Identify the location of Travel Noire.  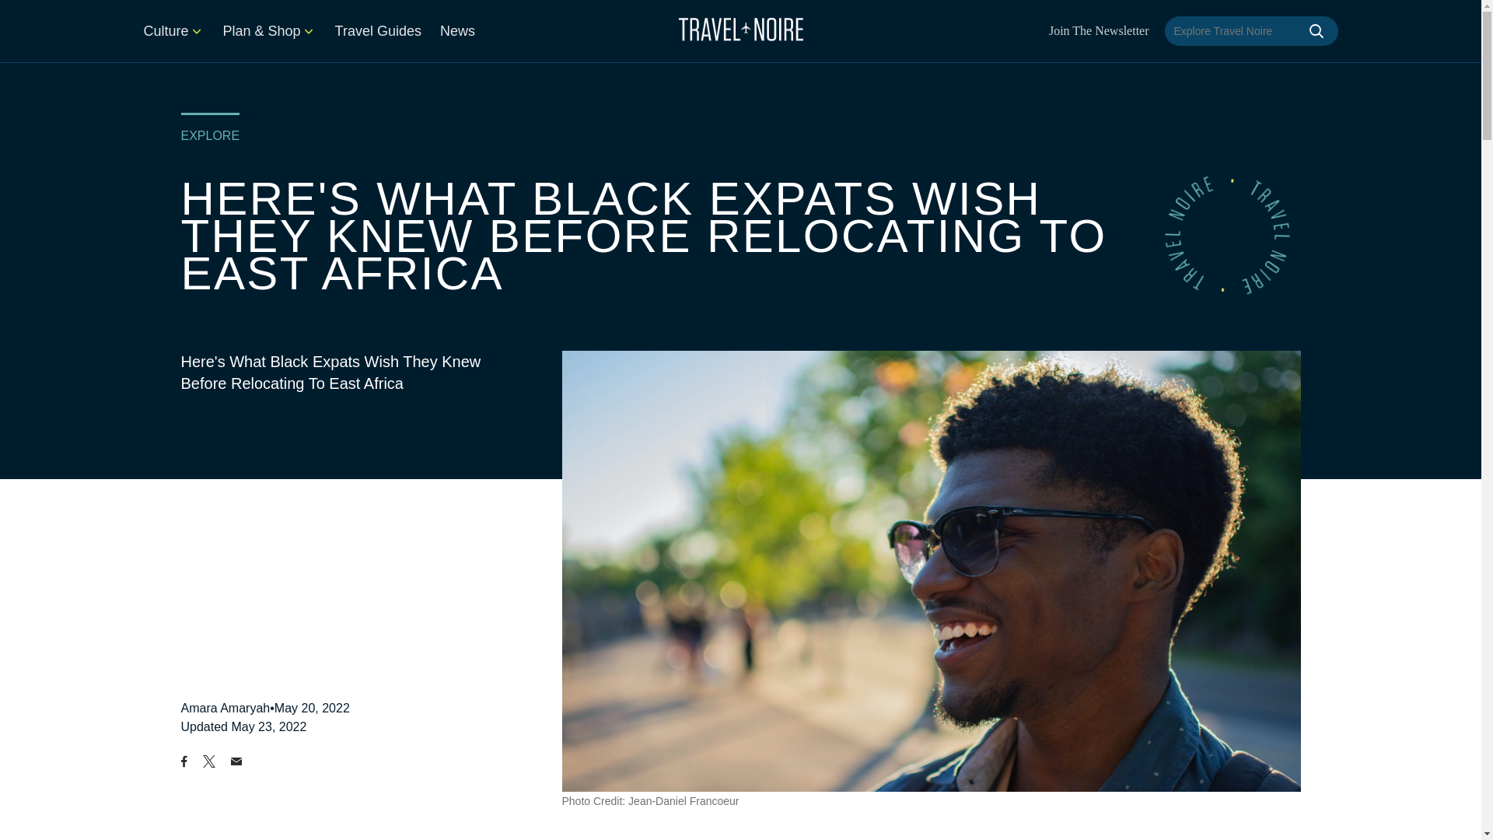
(740, 29).